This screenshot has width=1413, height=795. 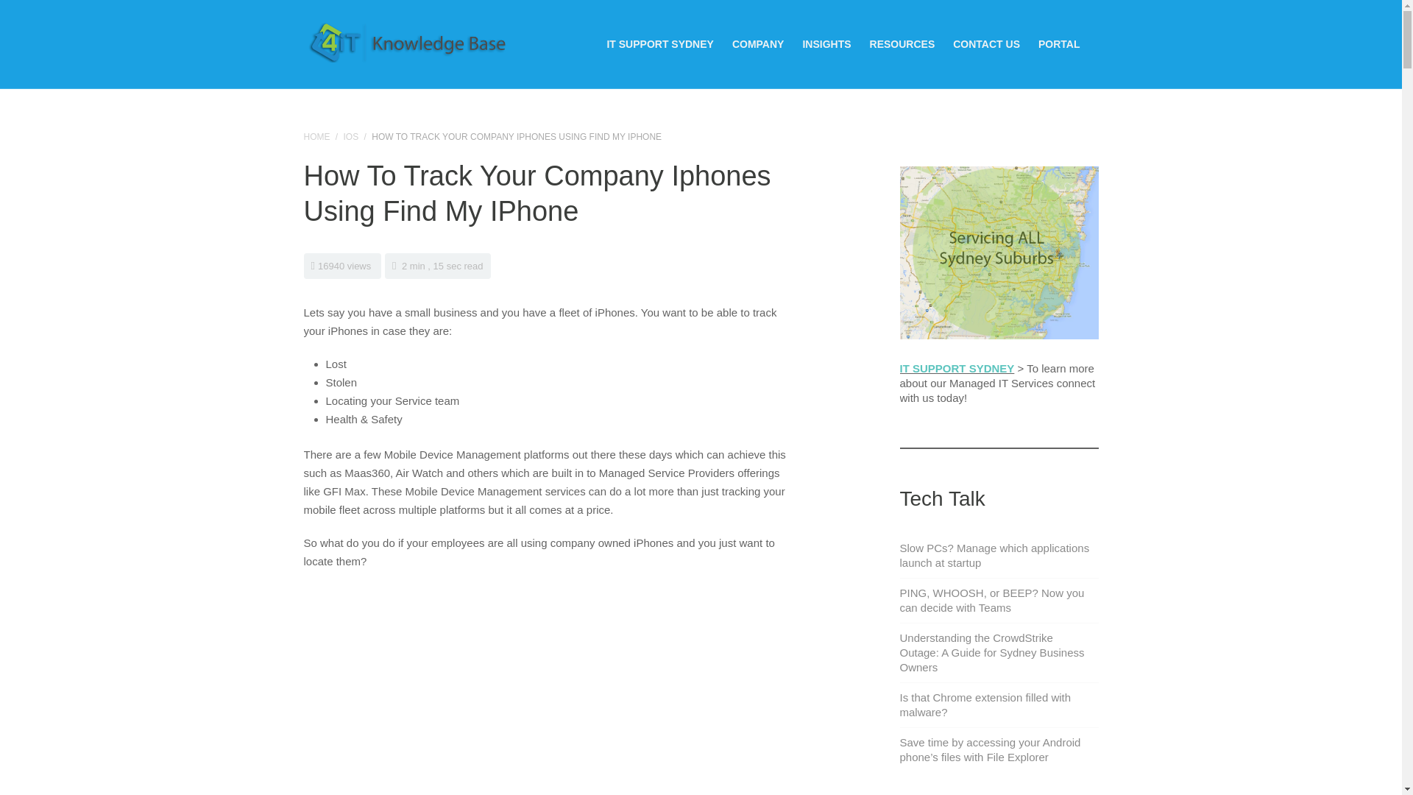 I want to click on IT Knowledgebase, so click(x=408, y=43).